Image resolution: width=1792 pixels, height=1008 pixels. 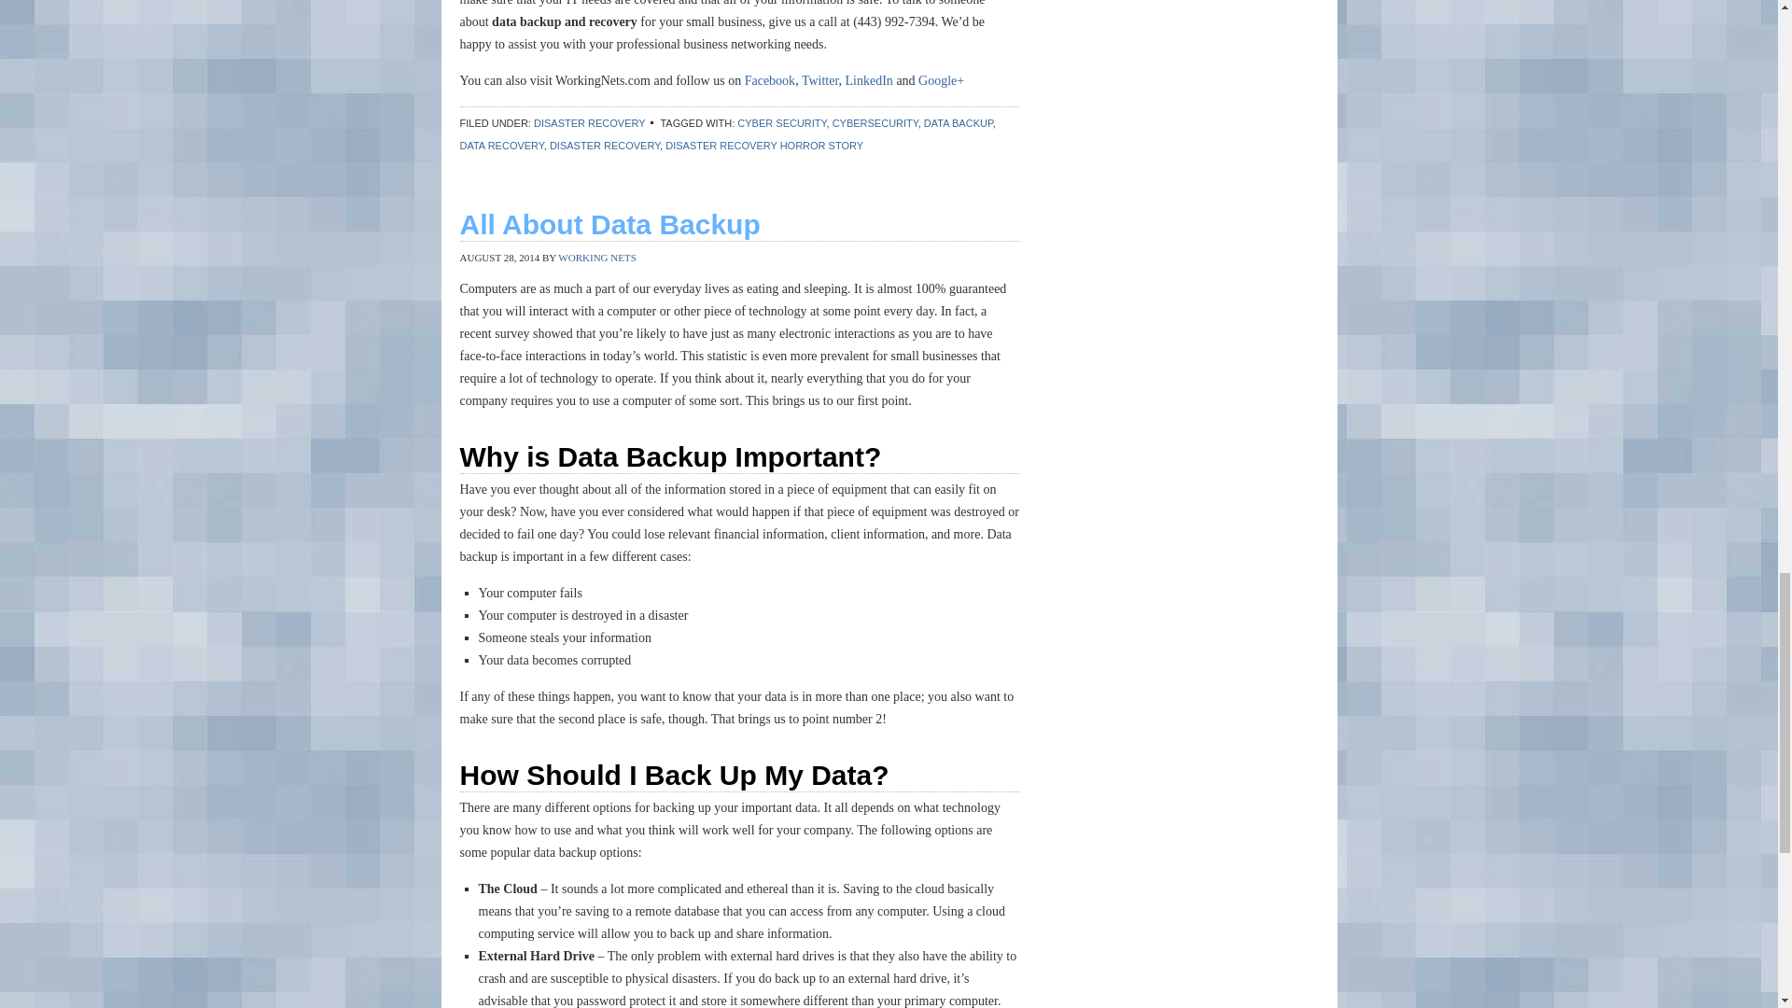 What do you see at coordinates (781, 123) in the screenshot?
I see `CYBER SECURITY` at bounding box center [781, 123].